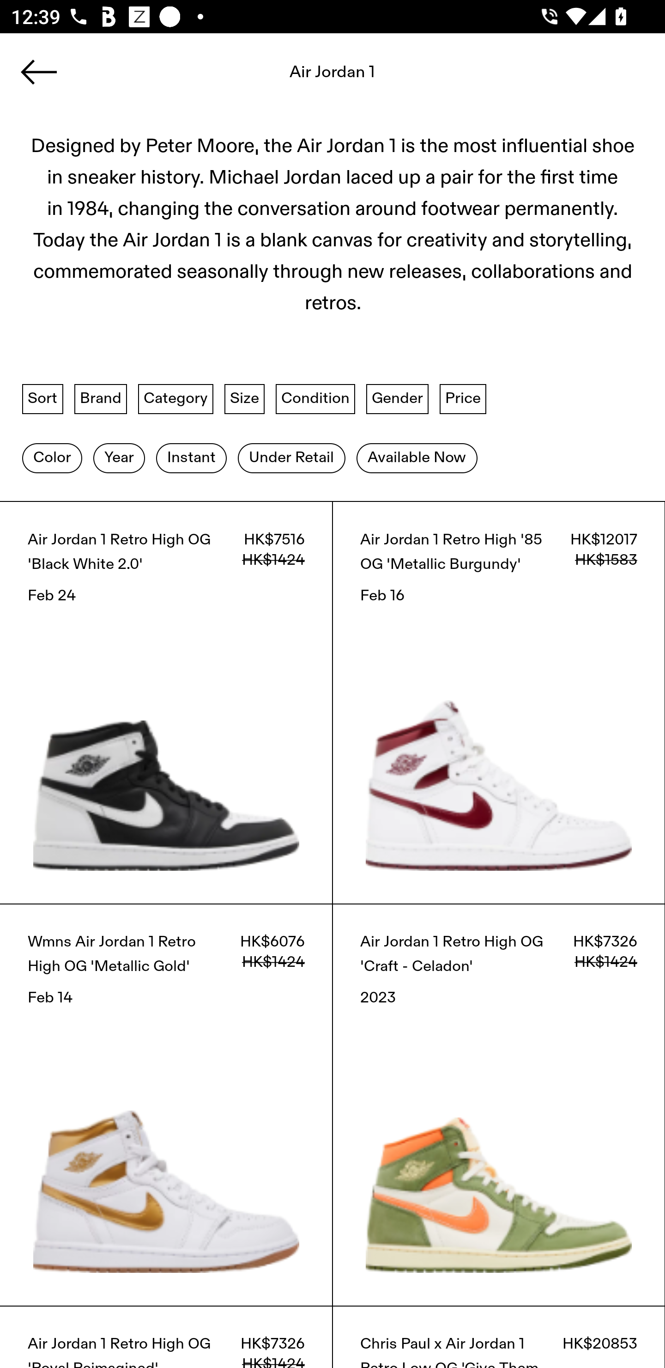 This screenshot has height=1368, width=665. Describe the element at coordinates (42, 398) in the screenshot. I see `Sort` at that location.